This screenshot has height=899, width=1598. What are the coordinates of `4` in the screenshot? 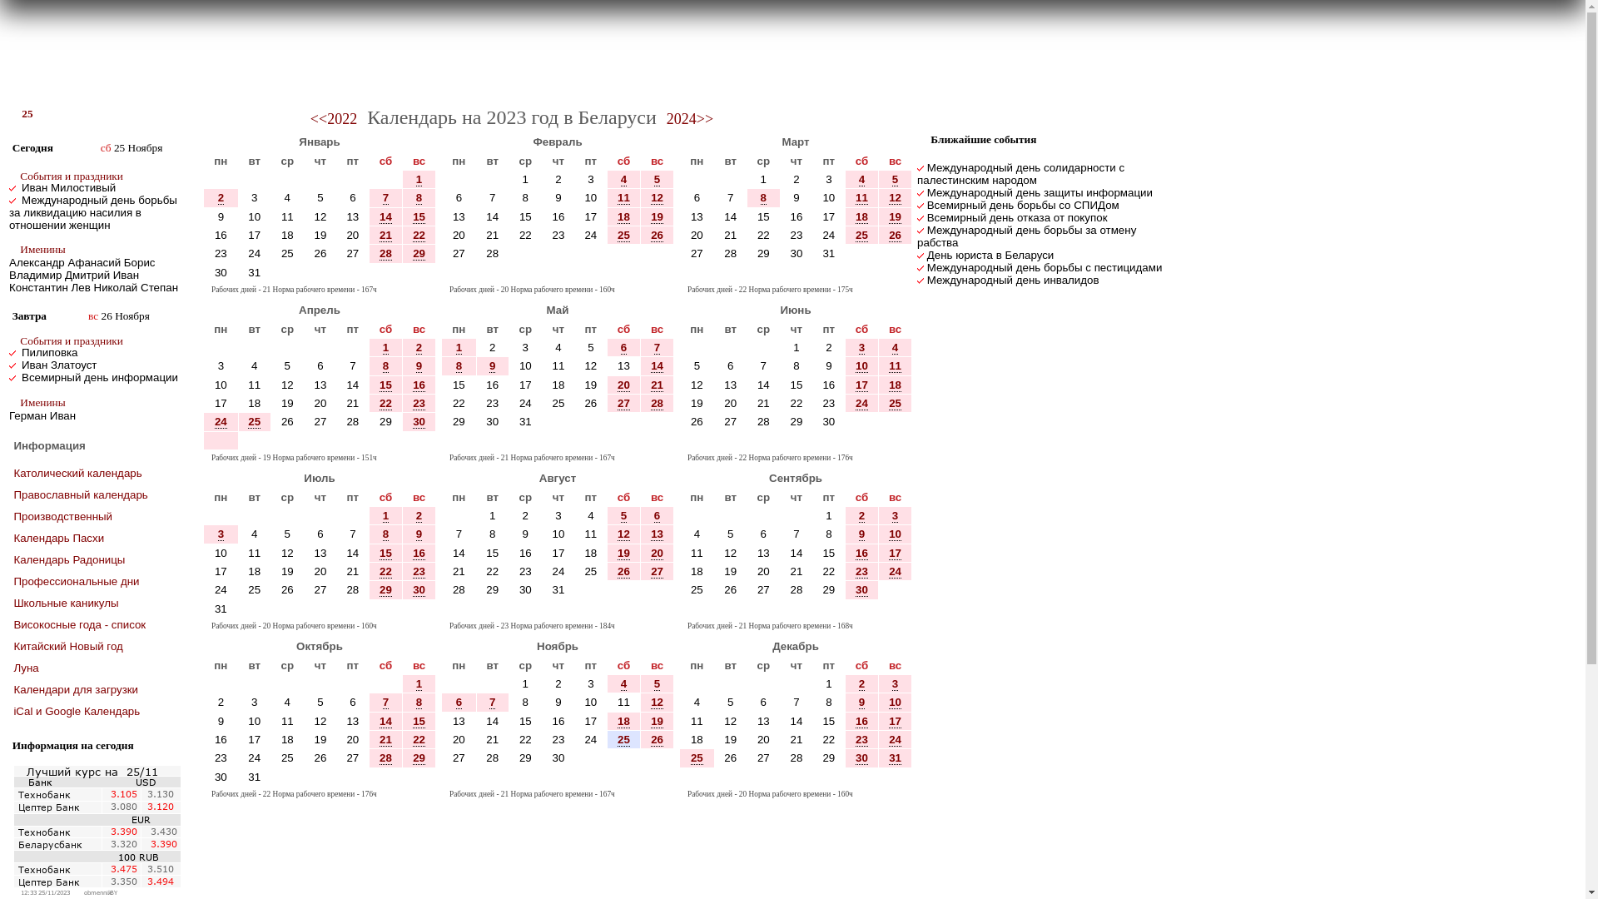 It's located at (896, 348).